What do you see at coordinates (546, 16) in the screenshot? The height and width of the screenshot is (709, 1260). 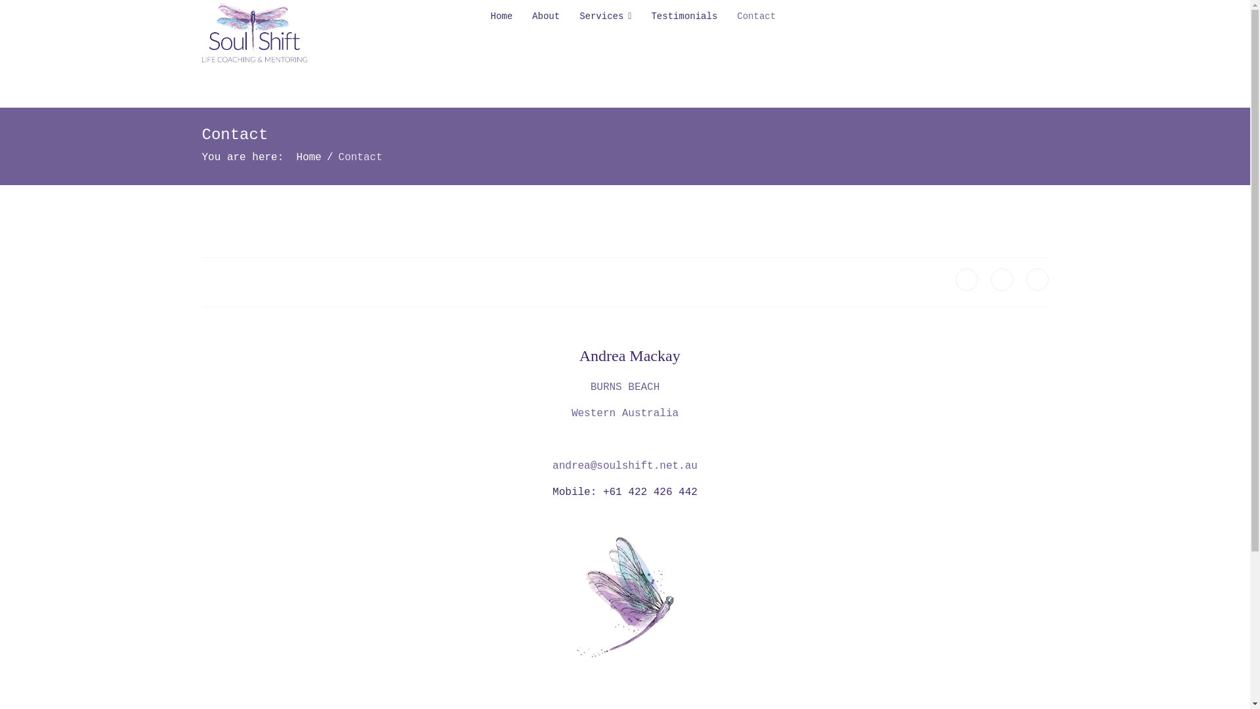 I see `About` at bounding box center [546, 16].